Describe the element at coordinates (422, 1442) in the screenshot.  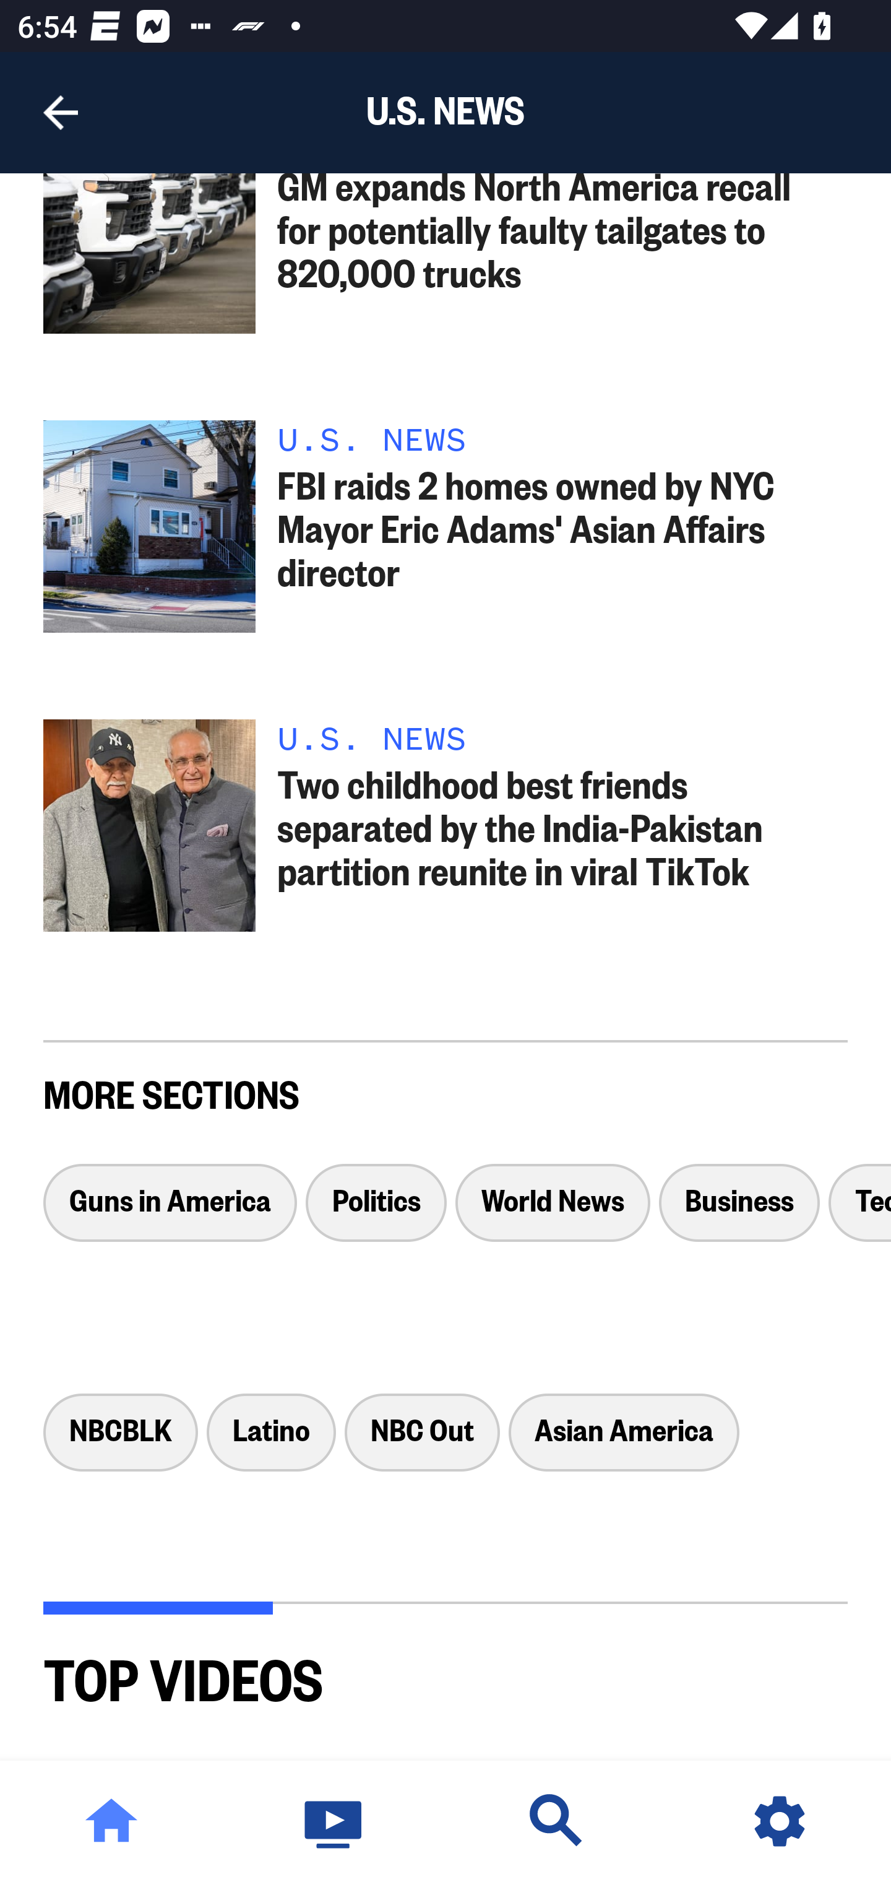
I see `NBC Out` at that location.